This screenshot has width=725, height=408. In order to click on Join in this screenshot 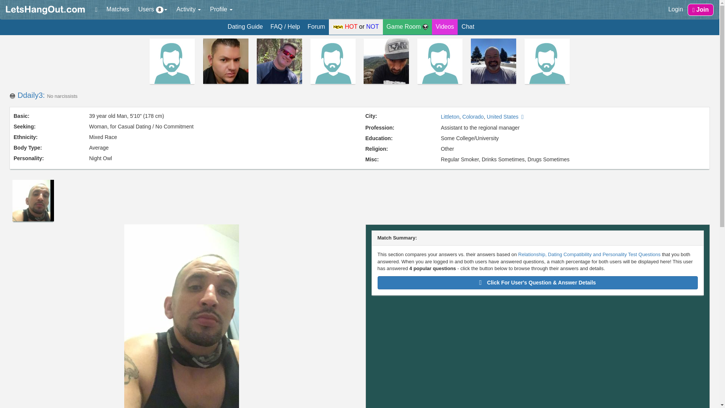, I will do `click(700, 10)`.